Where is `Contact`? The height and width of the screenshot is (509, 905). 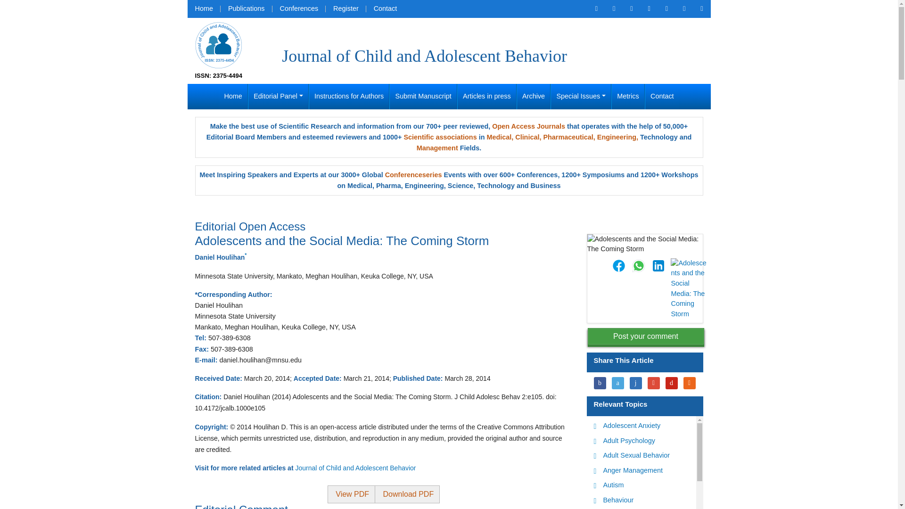 Contact is located at coordinates (662, 97).